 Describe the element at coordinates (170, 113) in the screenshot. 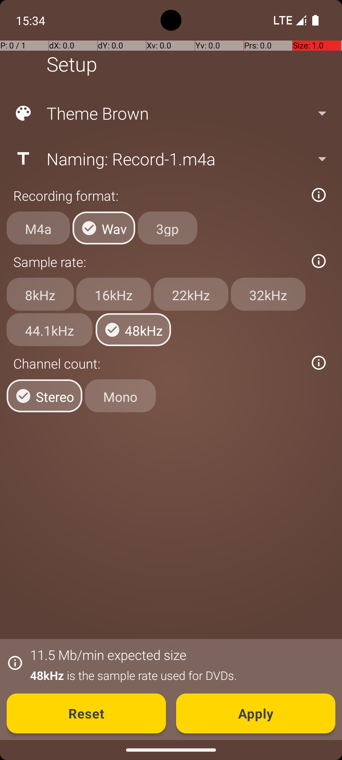

I see `Theme Brown` at that location.